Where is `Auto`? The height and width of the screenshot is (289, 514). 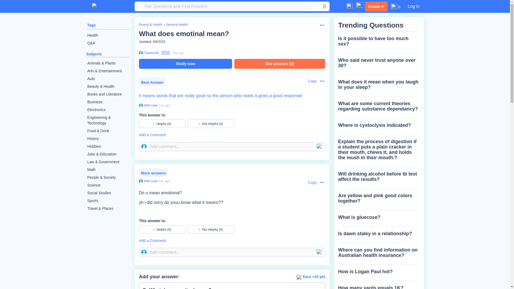 Auto is located at coordinates (108, 79).